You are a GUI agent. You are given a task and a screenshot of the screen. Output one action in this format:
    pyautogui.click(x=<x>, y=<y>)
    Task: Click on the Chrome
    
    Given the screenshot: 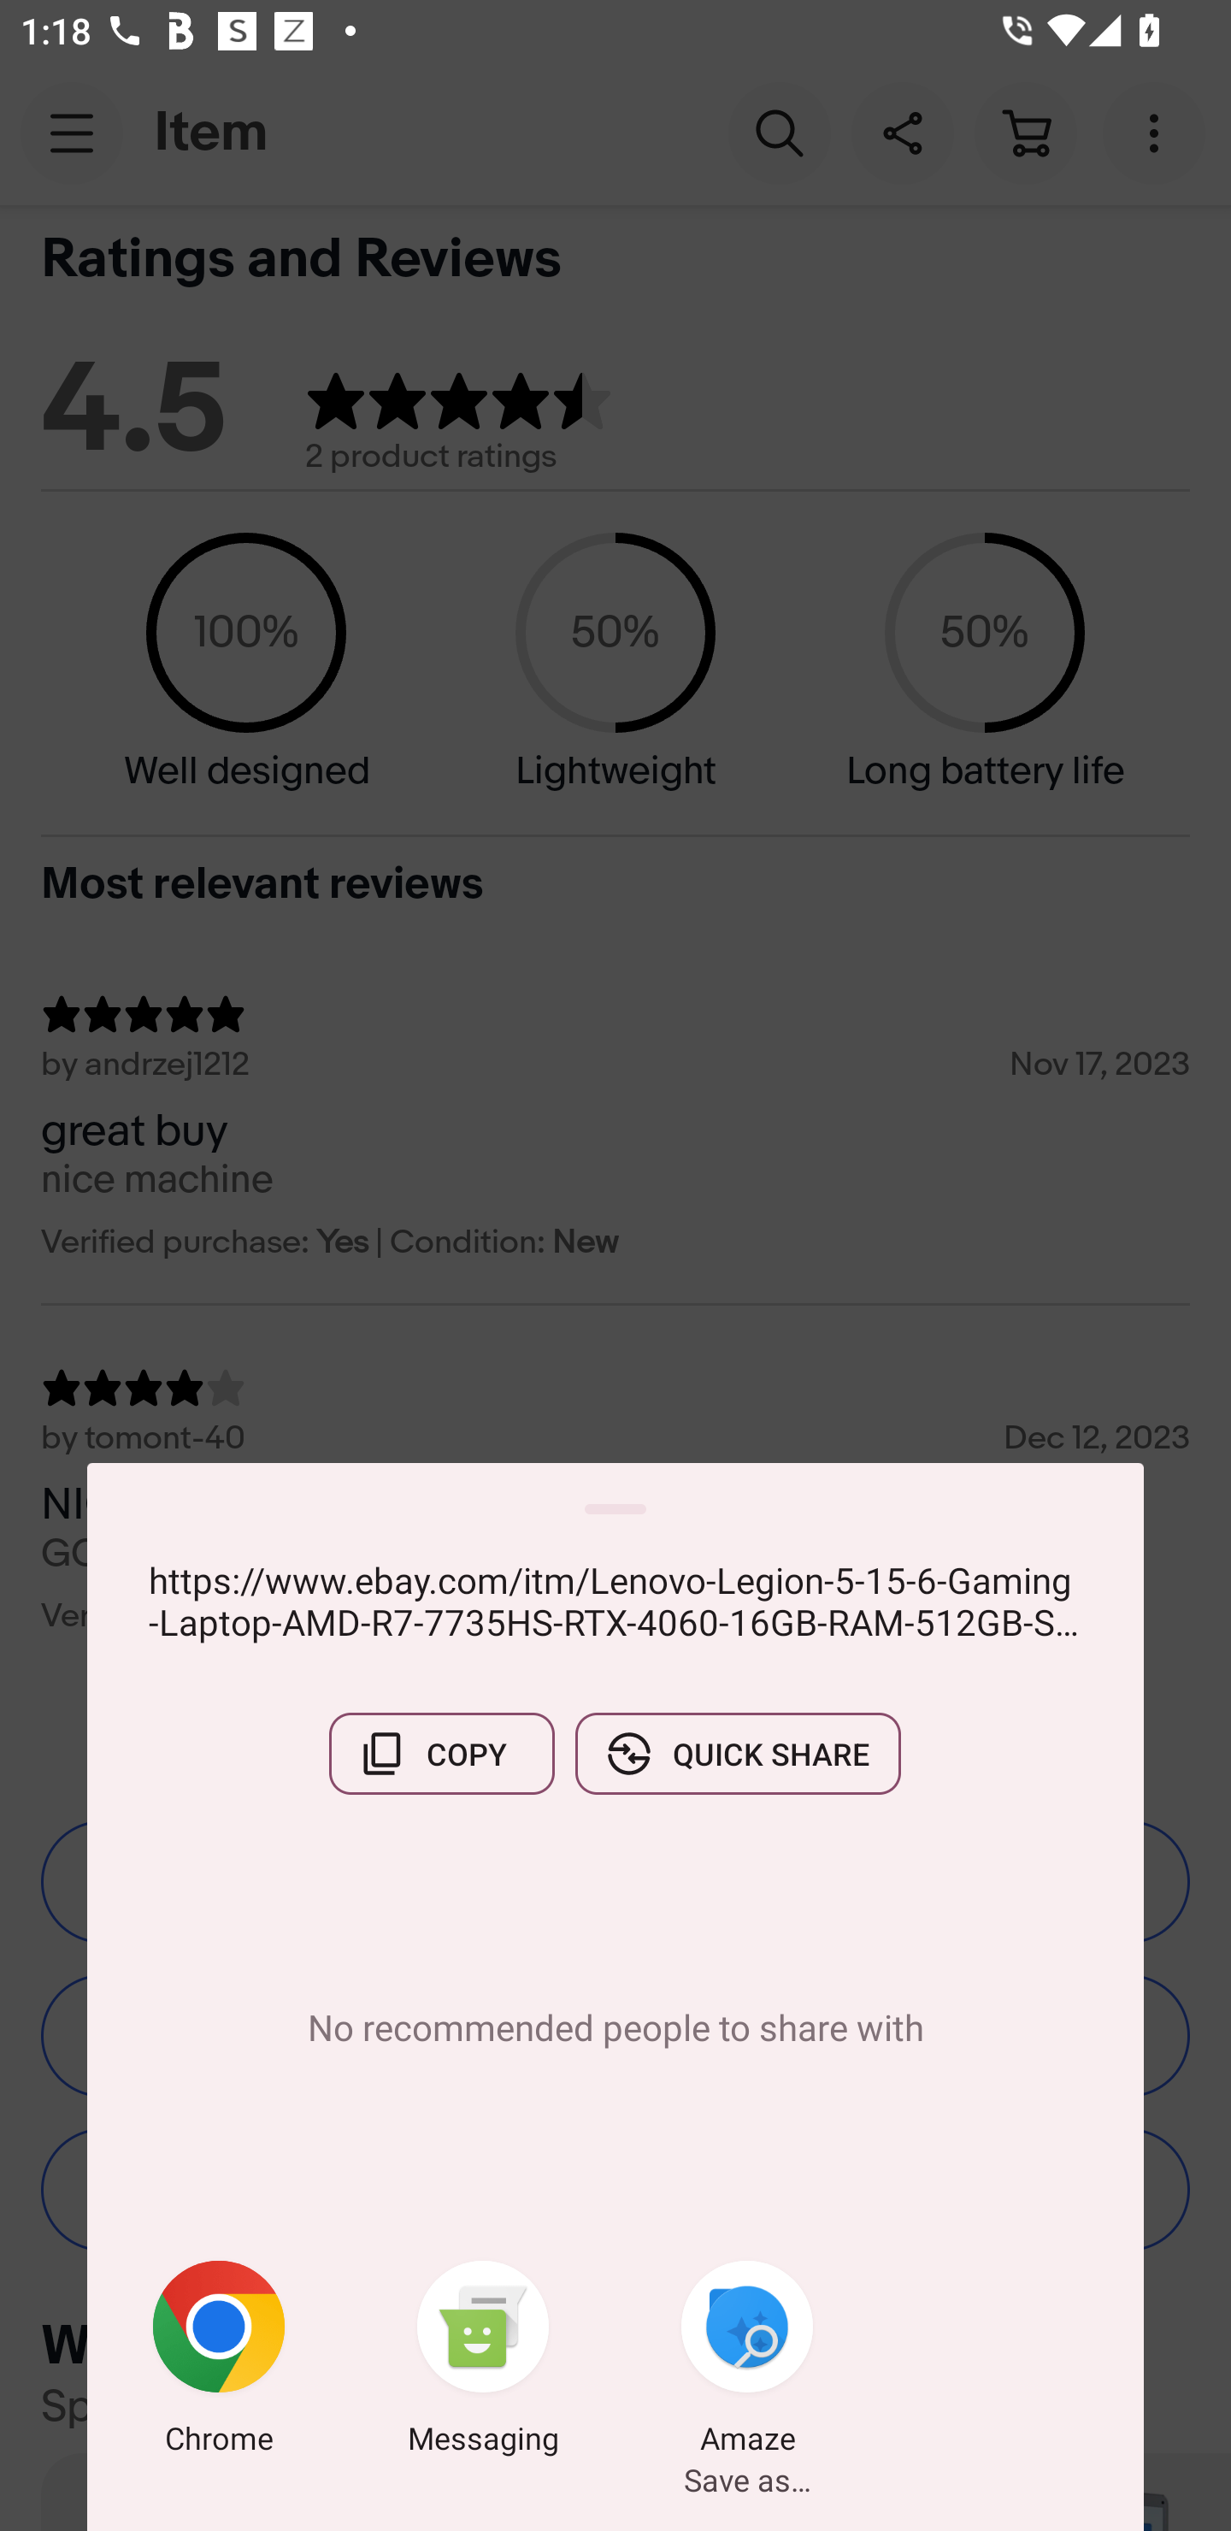 What is the action you would take?
    pyautogui.click(x=219, y=2363)
    